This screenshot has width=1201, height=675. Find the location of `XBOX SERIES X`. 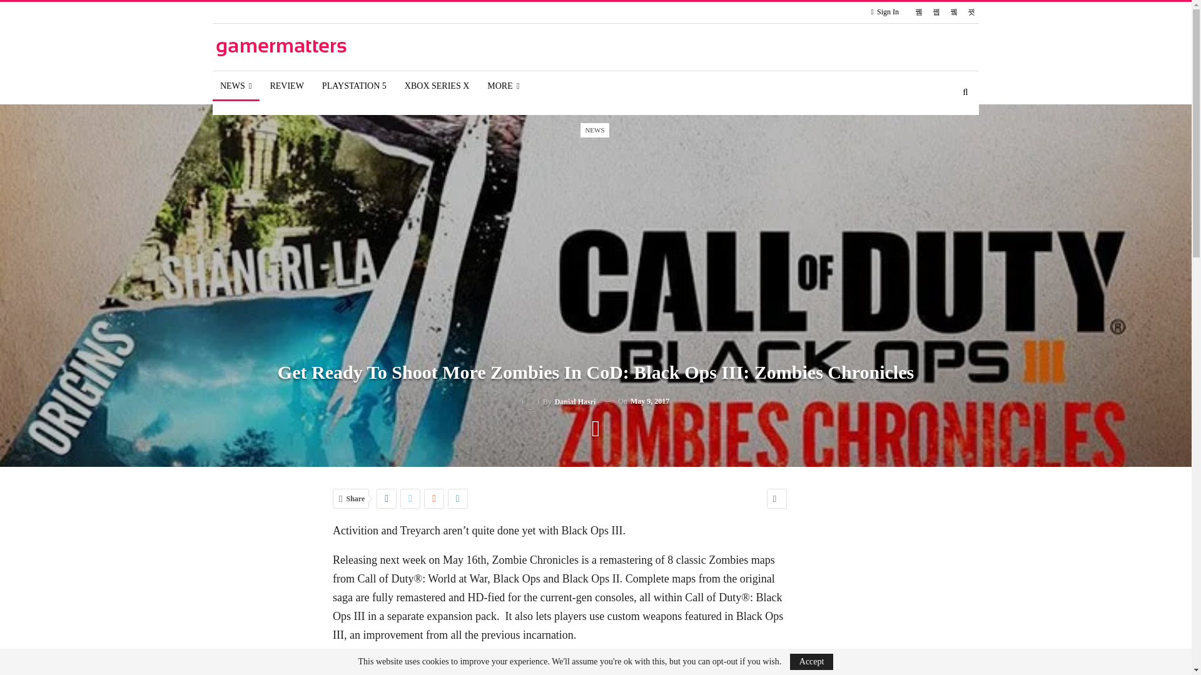

XBOX SERIES X is located at coordinates (437, 86).